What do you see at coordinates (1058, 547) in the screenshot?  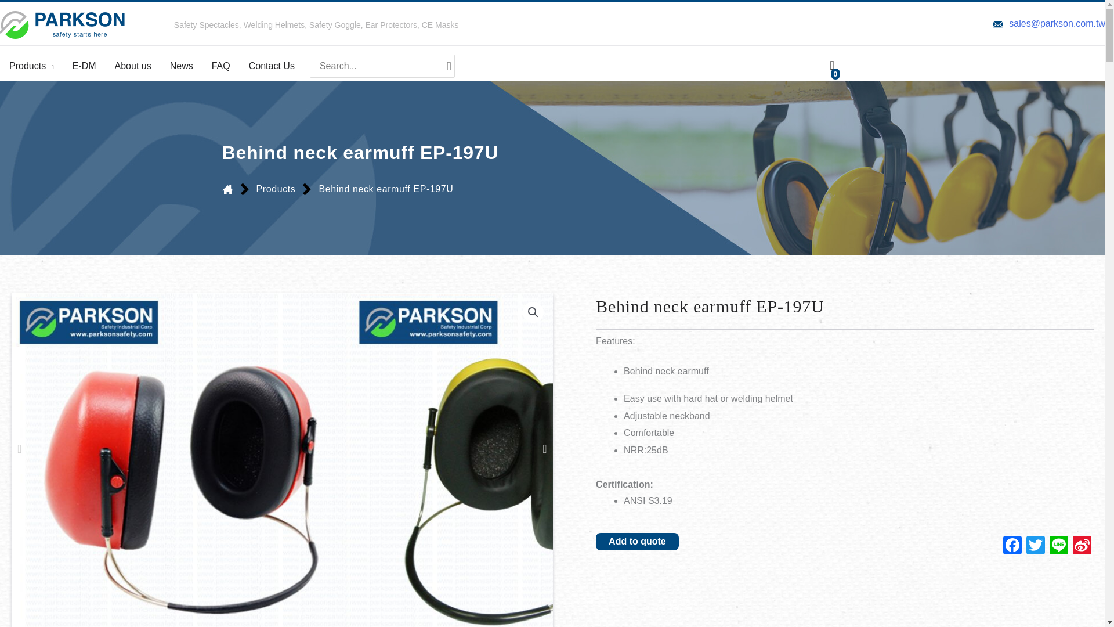 I see `Line` at bounding box center [1058, 547].